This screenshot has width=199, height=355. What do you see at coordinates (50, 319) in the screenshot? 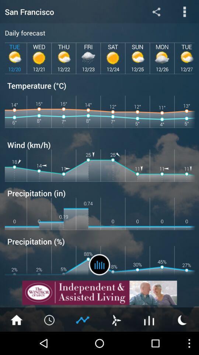
I see `alarm` at bounding box center [50, 319].